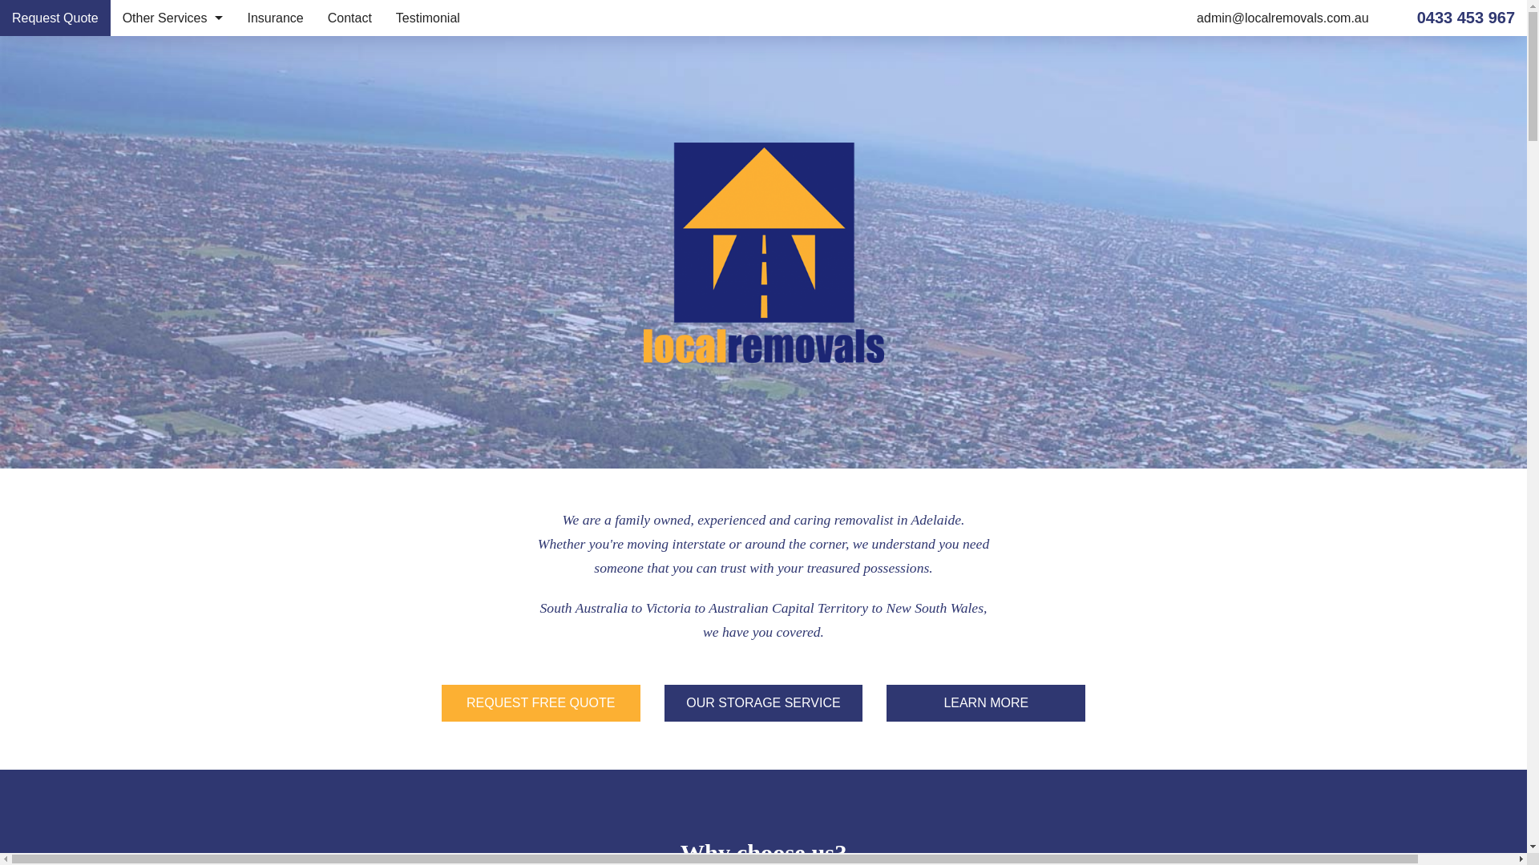 The image size is (1539, 865). I want to click on Removals in Adelaide, so click(919, 698).